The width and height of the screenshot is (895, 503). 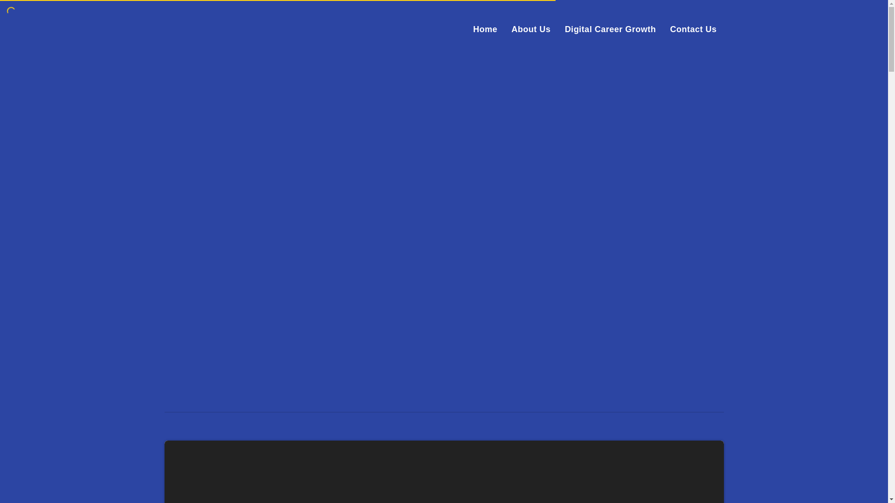 What do you see at coordinates (530, 29) in the screenshot?
I see `About Us` at bounding box center [530, 29].